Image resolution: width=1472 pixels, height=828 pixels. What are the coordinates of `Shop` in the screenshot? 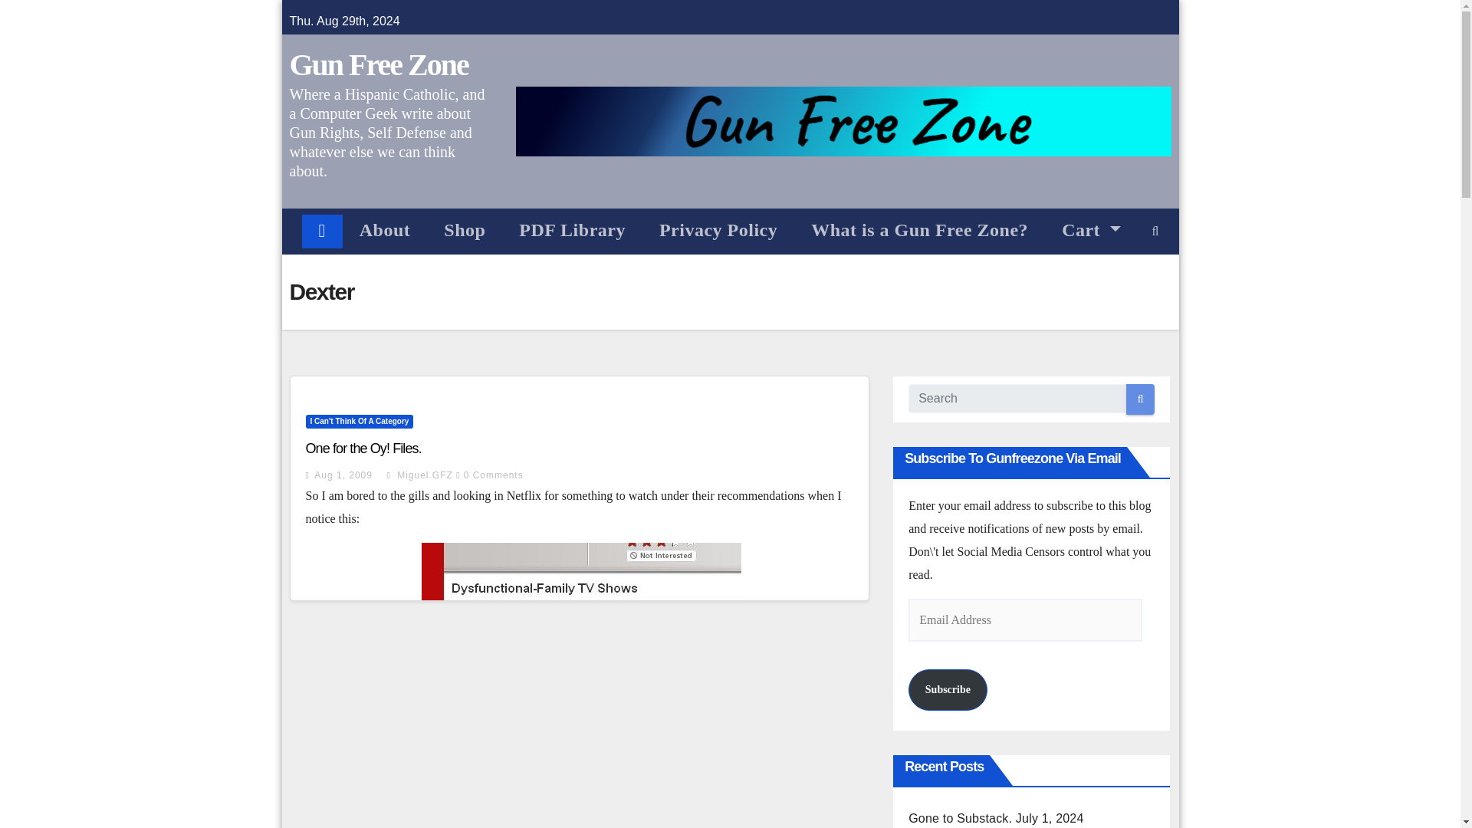 It's located at (464, 229).